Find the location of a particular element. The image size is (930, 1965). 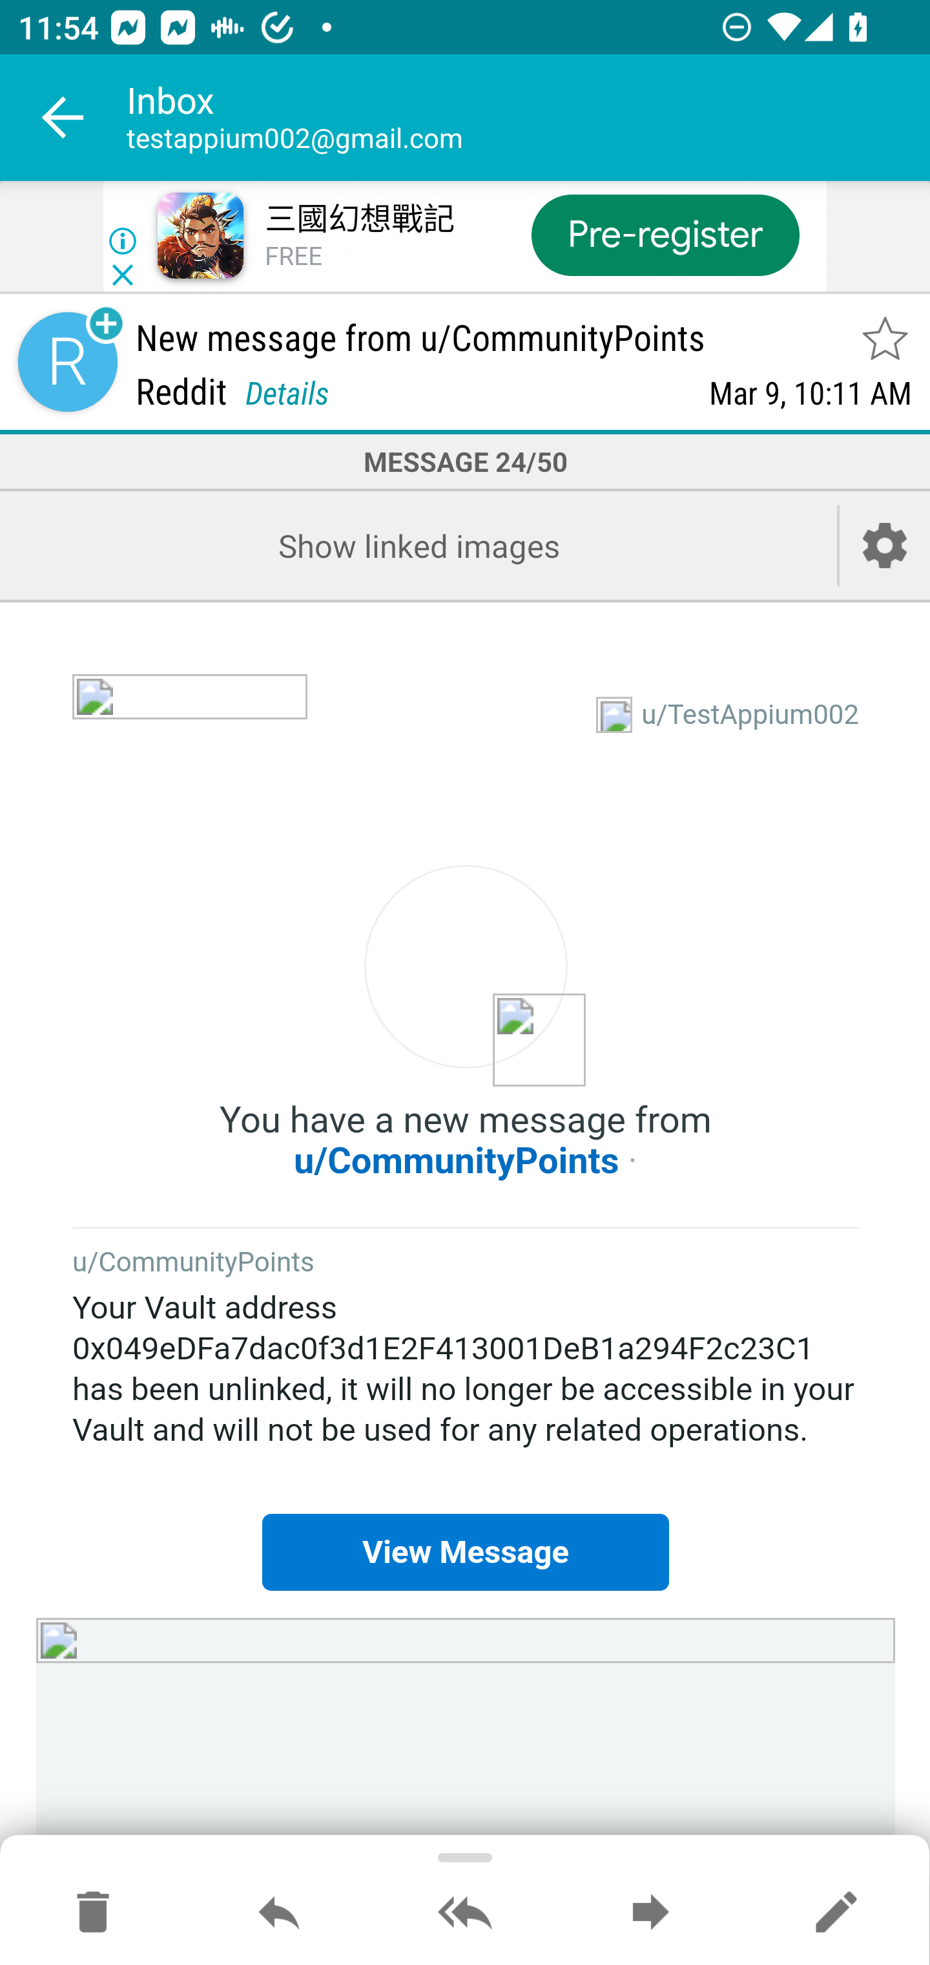

stf_2bQVGEViGYSLoH-p_cp8TnCmUzbskHpp7opWl8g=343 is located at coordinates (190, 716).